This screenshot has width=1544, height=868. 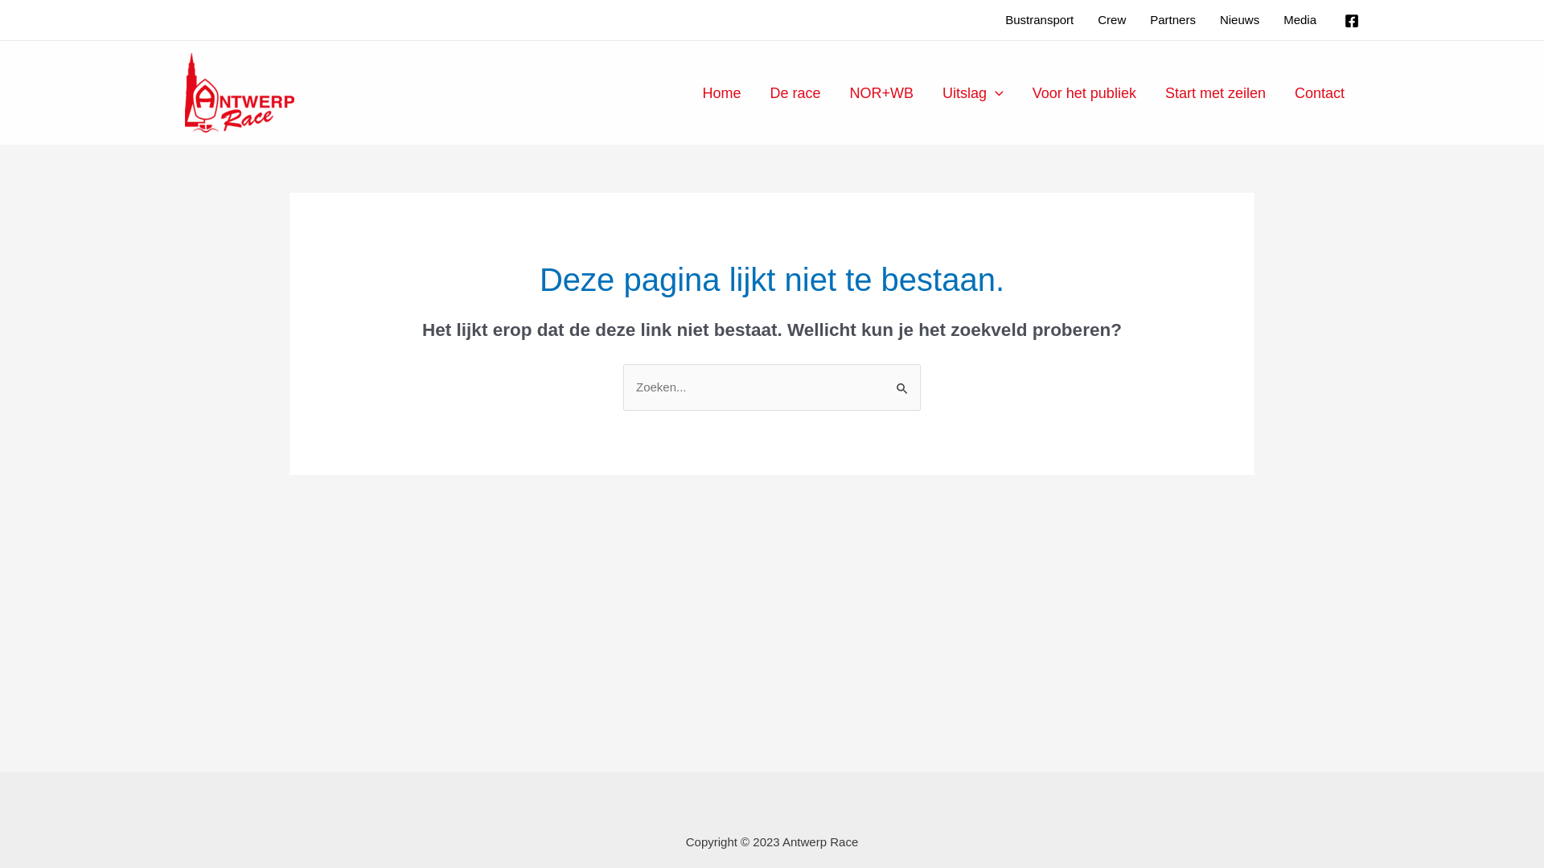 I want to click on Crew, so click(x=1111, y=20).